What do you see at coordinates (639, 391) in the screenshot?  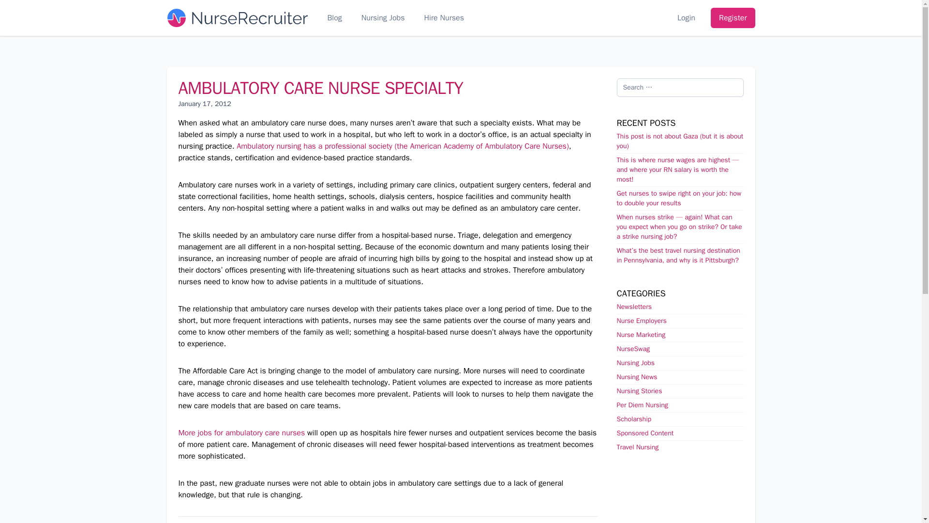 I see `Nursing Stories` at bounding box center [639, 391].